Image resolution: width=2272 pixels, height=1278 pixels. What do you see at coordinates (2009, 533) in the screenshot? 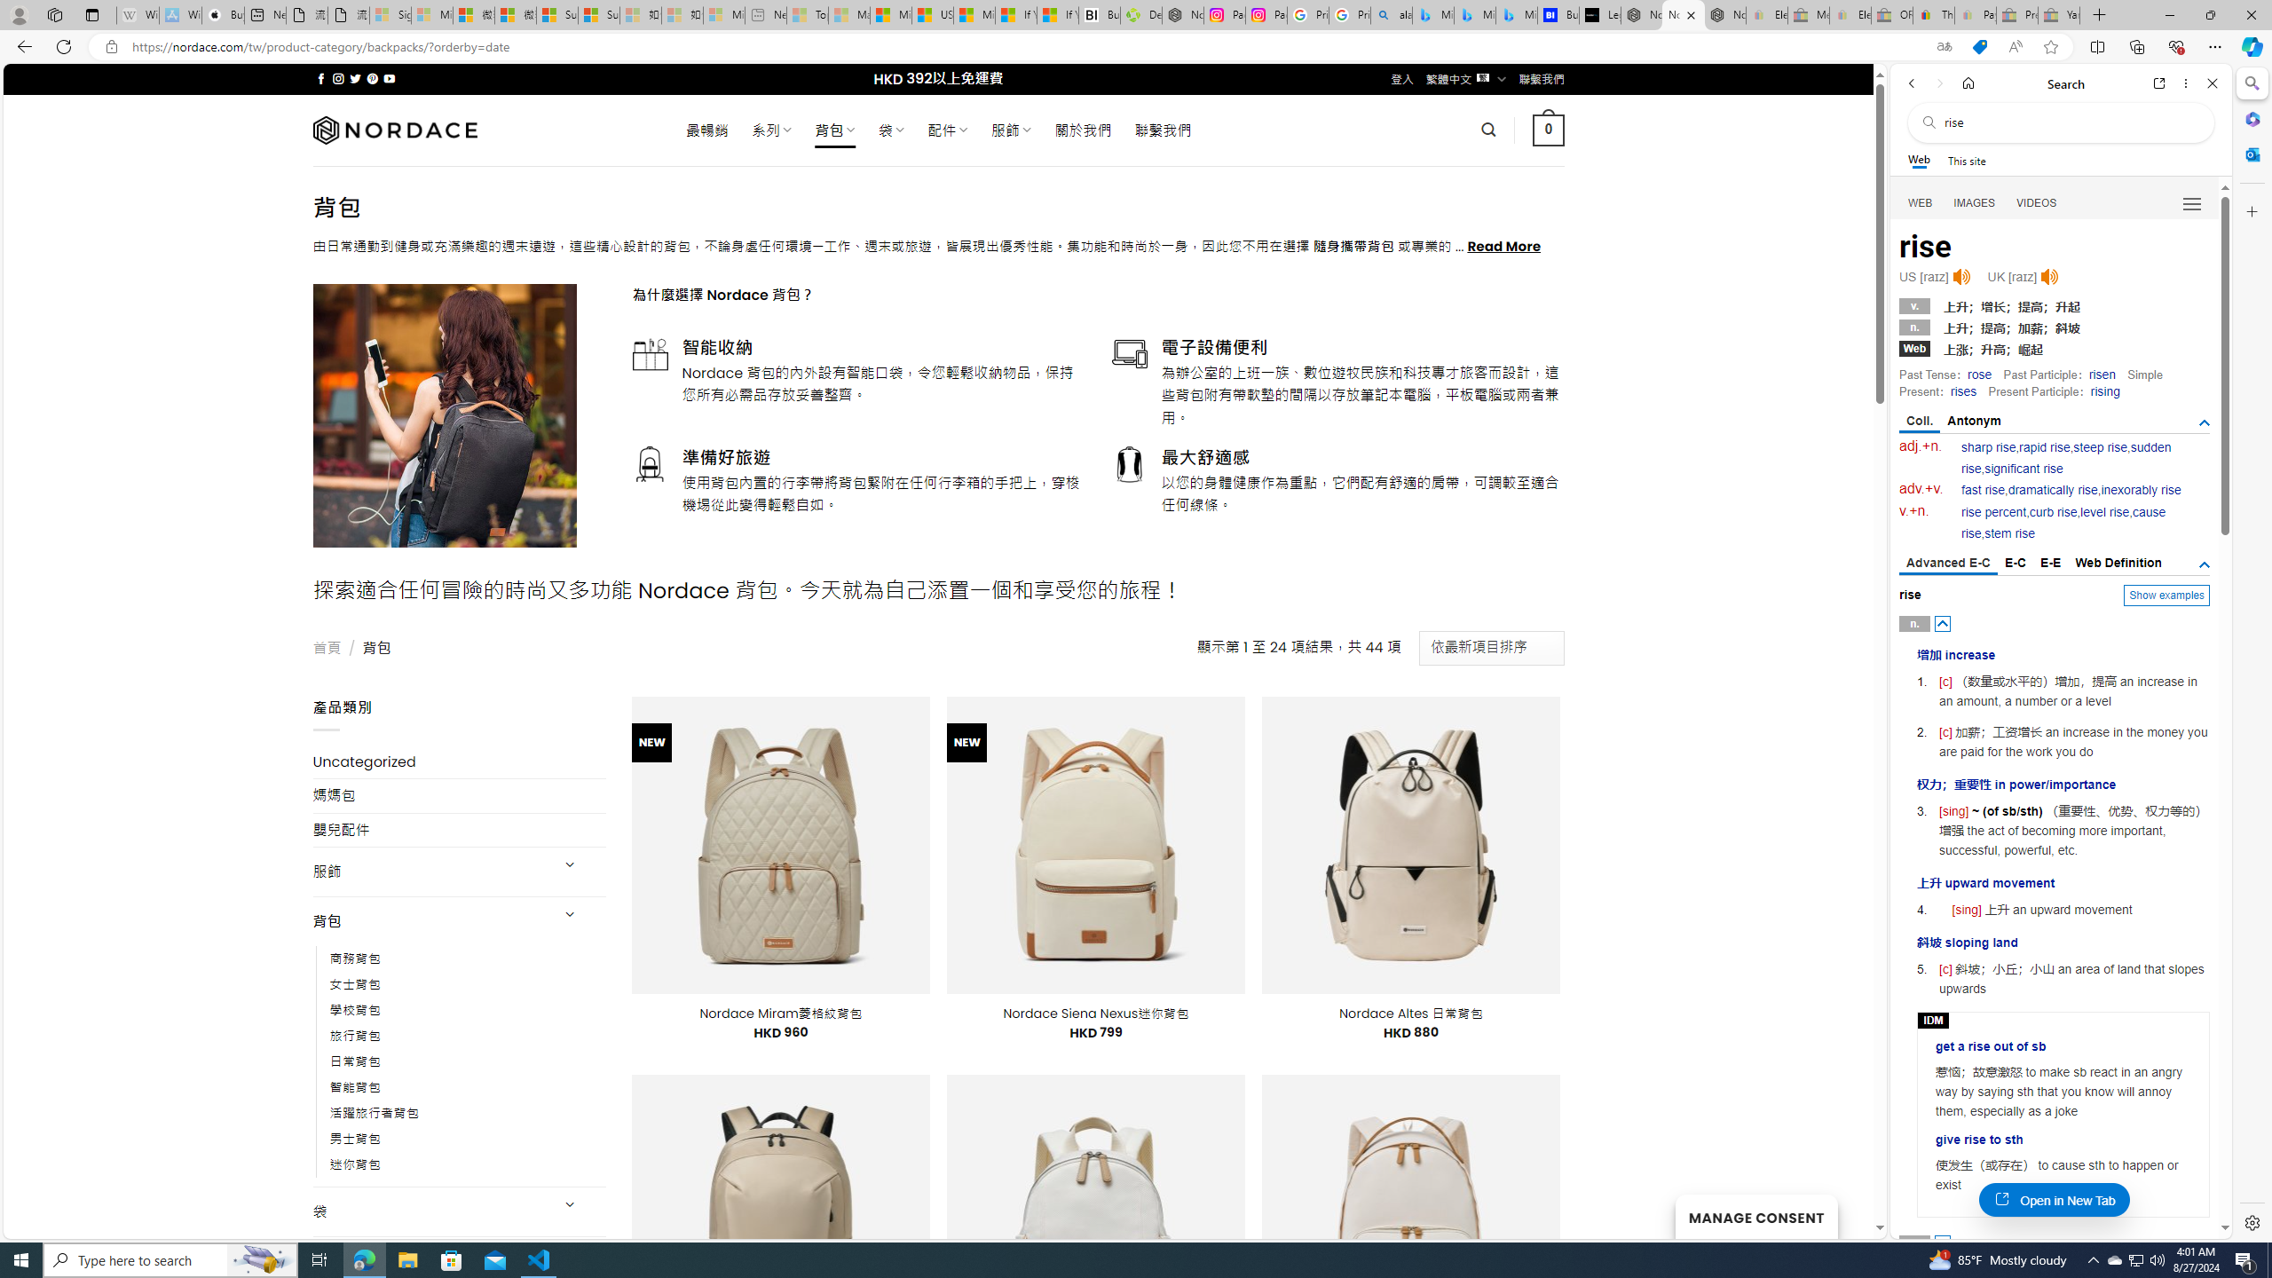
I see `stem rise` at bounding box center [2009, 533].